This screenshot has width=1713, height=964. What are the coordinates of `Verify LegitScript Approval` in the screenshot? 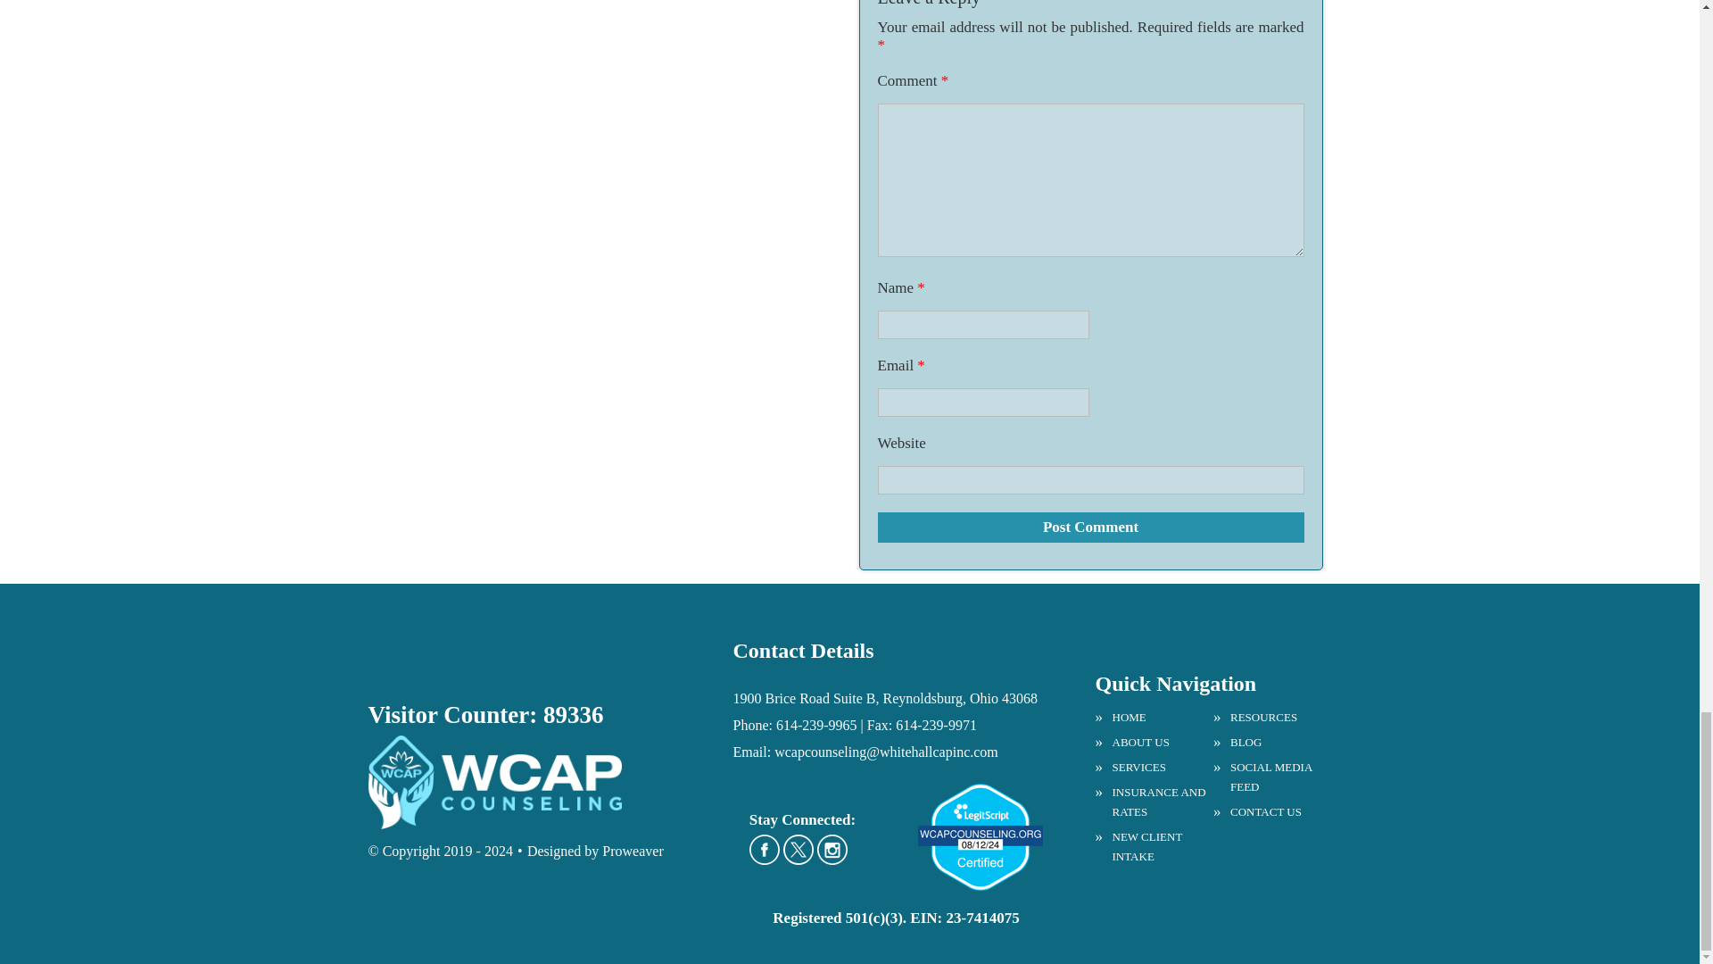 It's located at (981, 793).